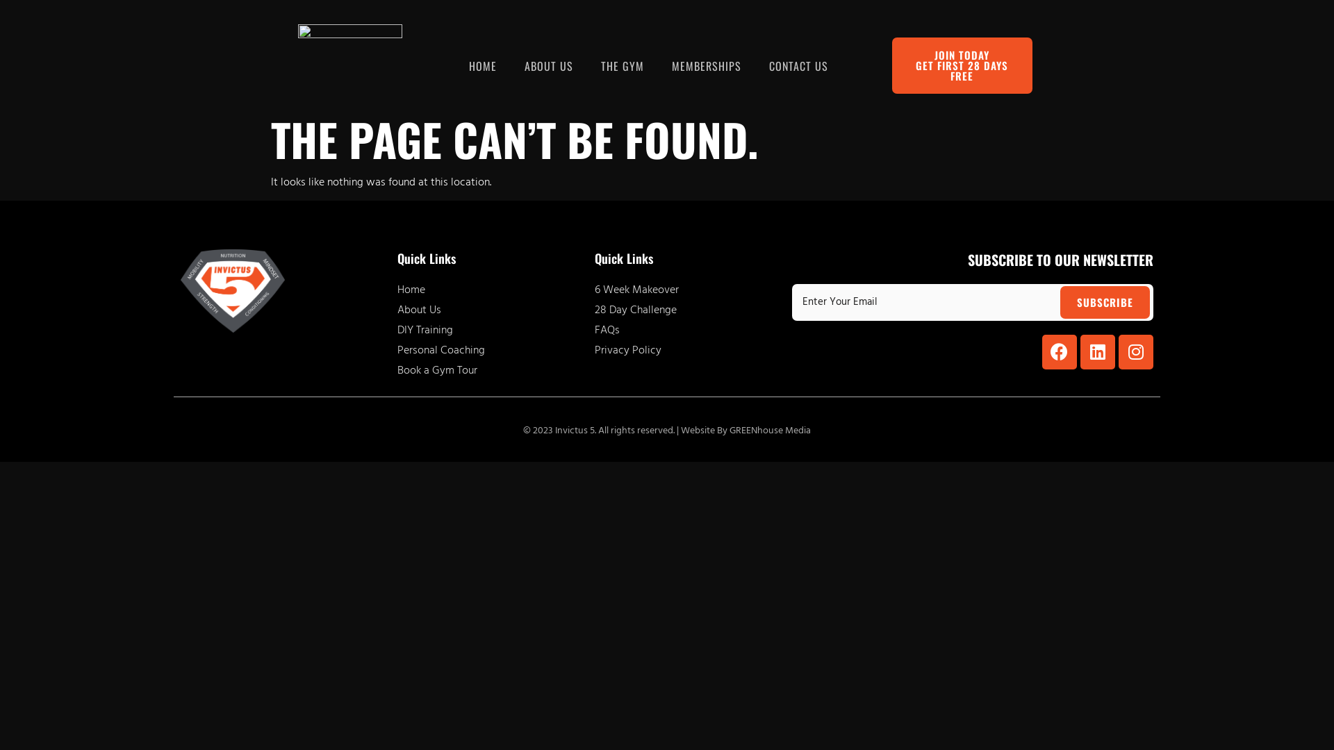 The height and width of the screenshot is (750, 1334). I want to click on 28 Day Challenge, so click(686, 310).